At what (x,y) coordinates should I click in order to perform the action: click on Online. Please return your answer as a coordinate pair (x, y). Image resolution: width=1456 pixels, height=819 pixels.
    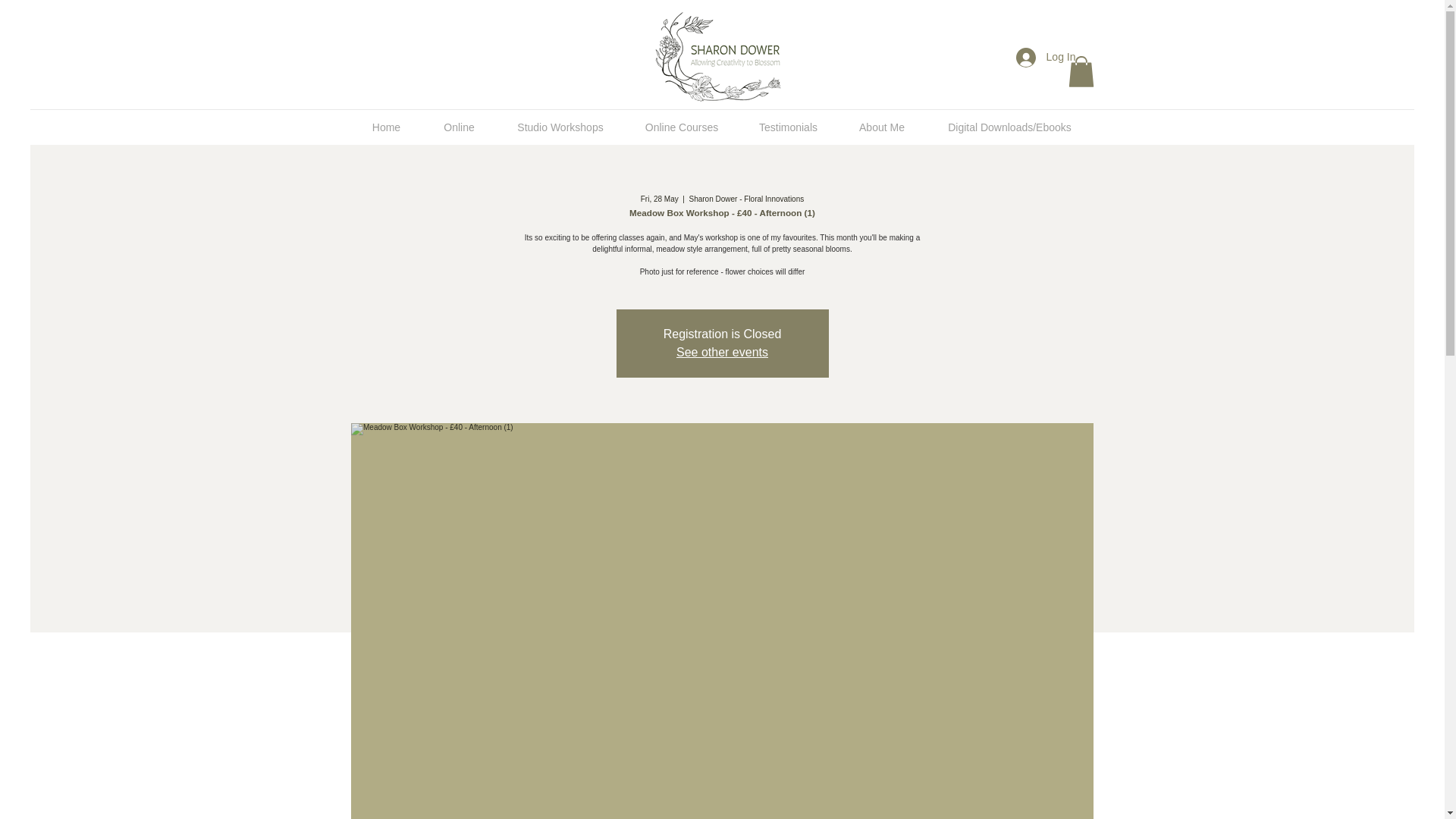
    Looking at the image, I should click on (459, 127).